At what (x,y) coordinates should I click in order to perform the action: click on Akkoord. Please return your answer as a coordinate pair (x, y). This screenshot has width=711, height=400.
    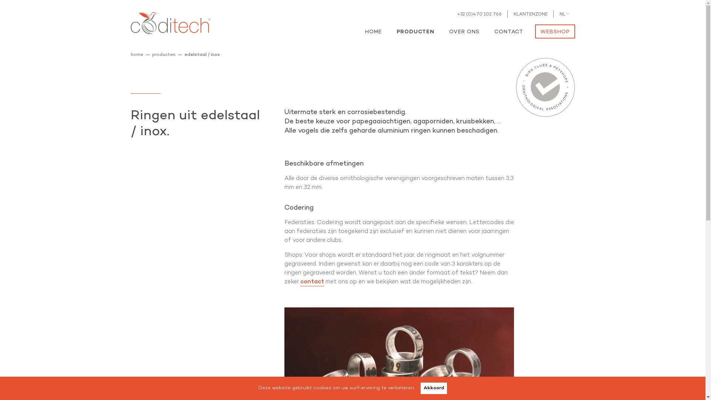
    Looking at the image, I should click on (434, 388).